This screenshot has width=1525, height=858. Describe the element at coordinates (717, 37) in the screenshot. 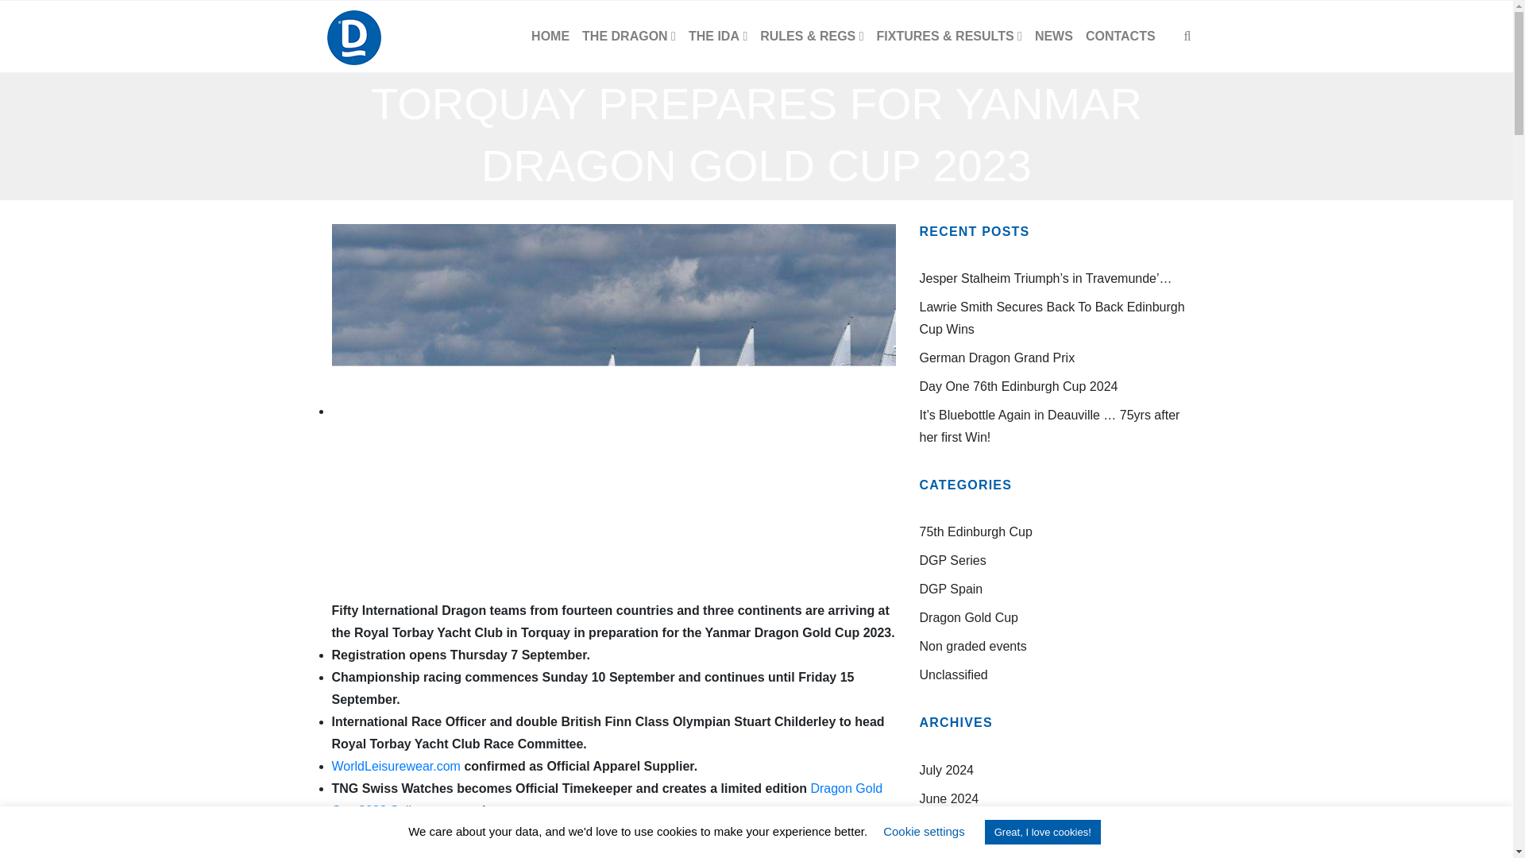

I see `The IDA` at that location.